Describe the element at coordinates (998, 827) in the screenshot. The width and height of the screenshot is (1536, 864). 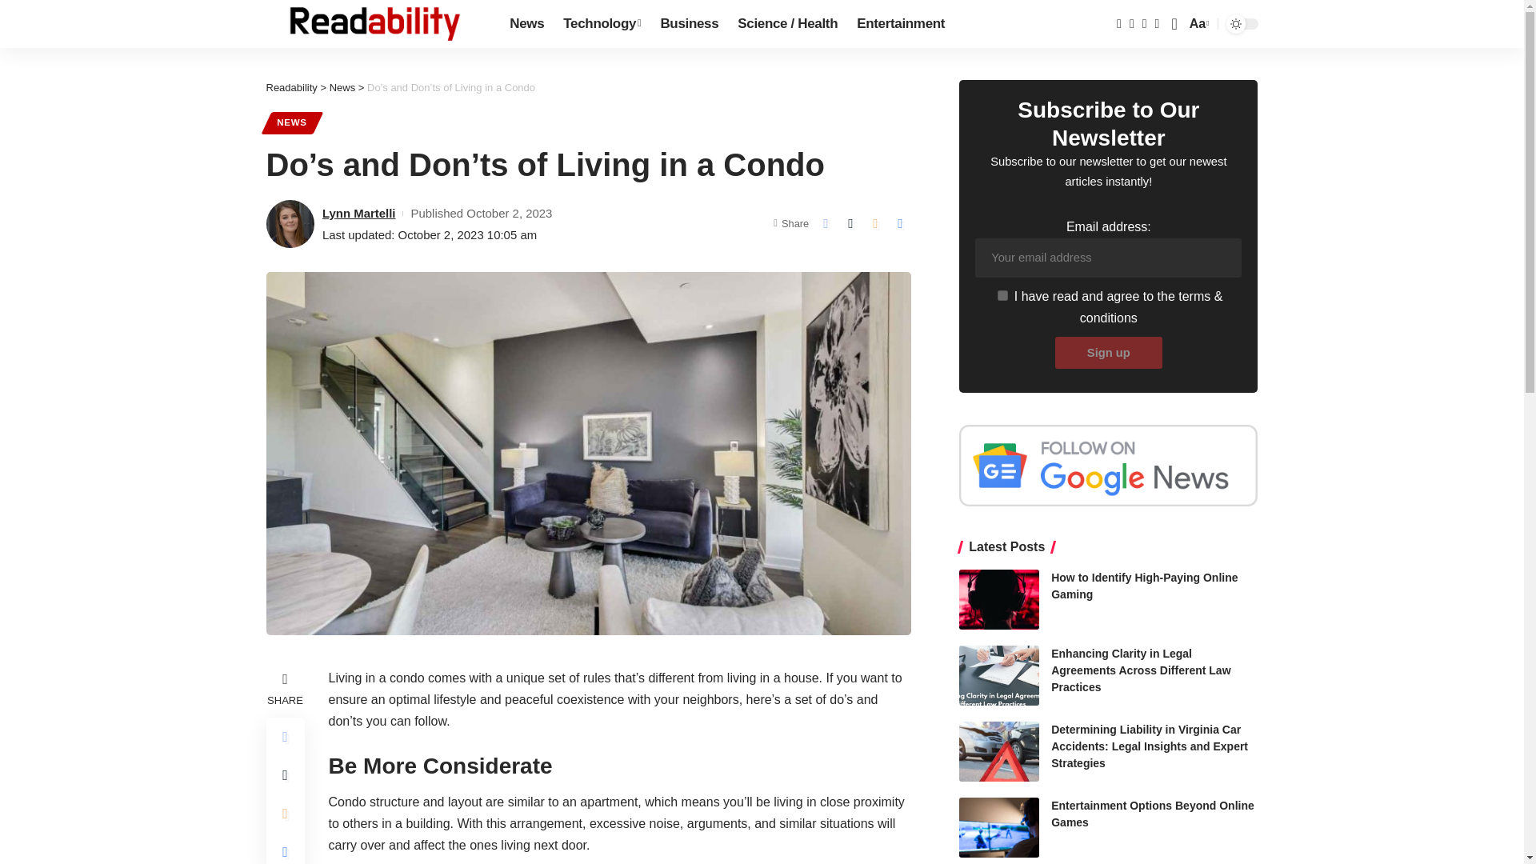
I see `Entertainment Options Beyond Online Games` at that location.